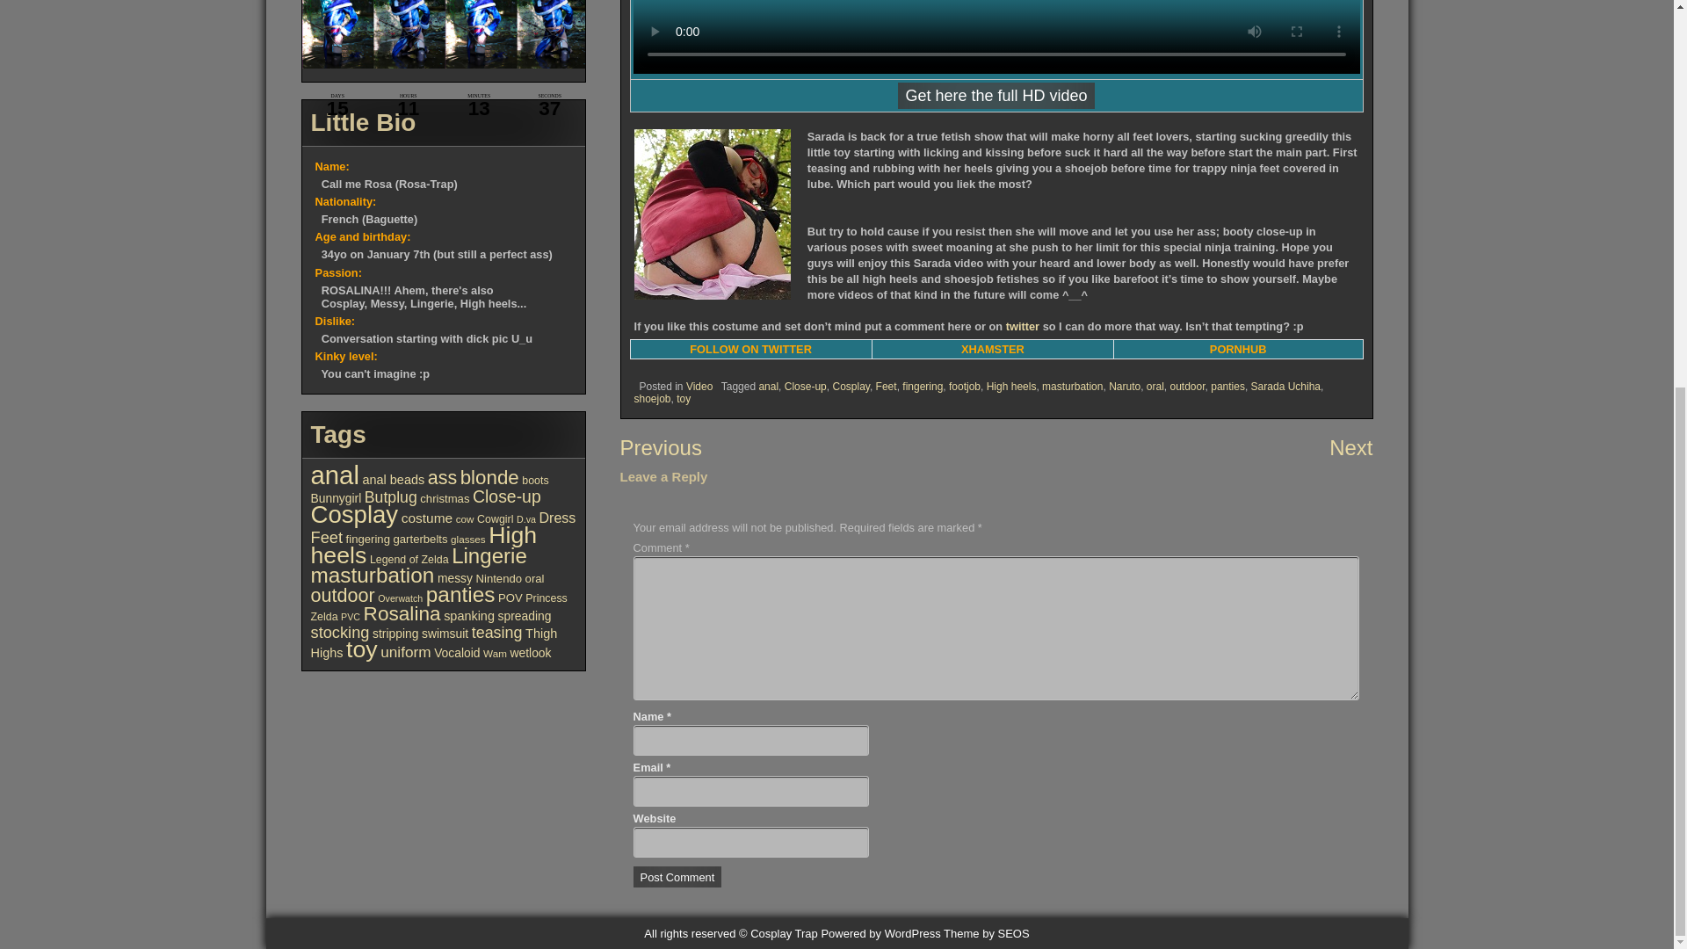 This screenshot has width=1687, height=949. Describe the element at coordinates (1188, 387) in the screenshot. I see `outdoor` at that location.